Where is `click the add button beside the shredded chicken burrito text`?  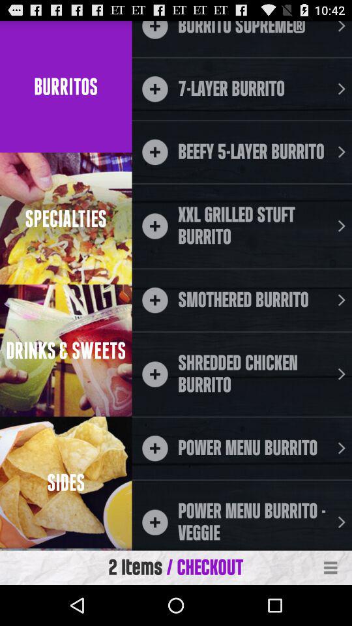 click the add button beside the shredded chicken burrito text is located at coordinates (155, 374).